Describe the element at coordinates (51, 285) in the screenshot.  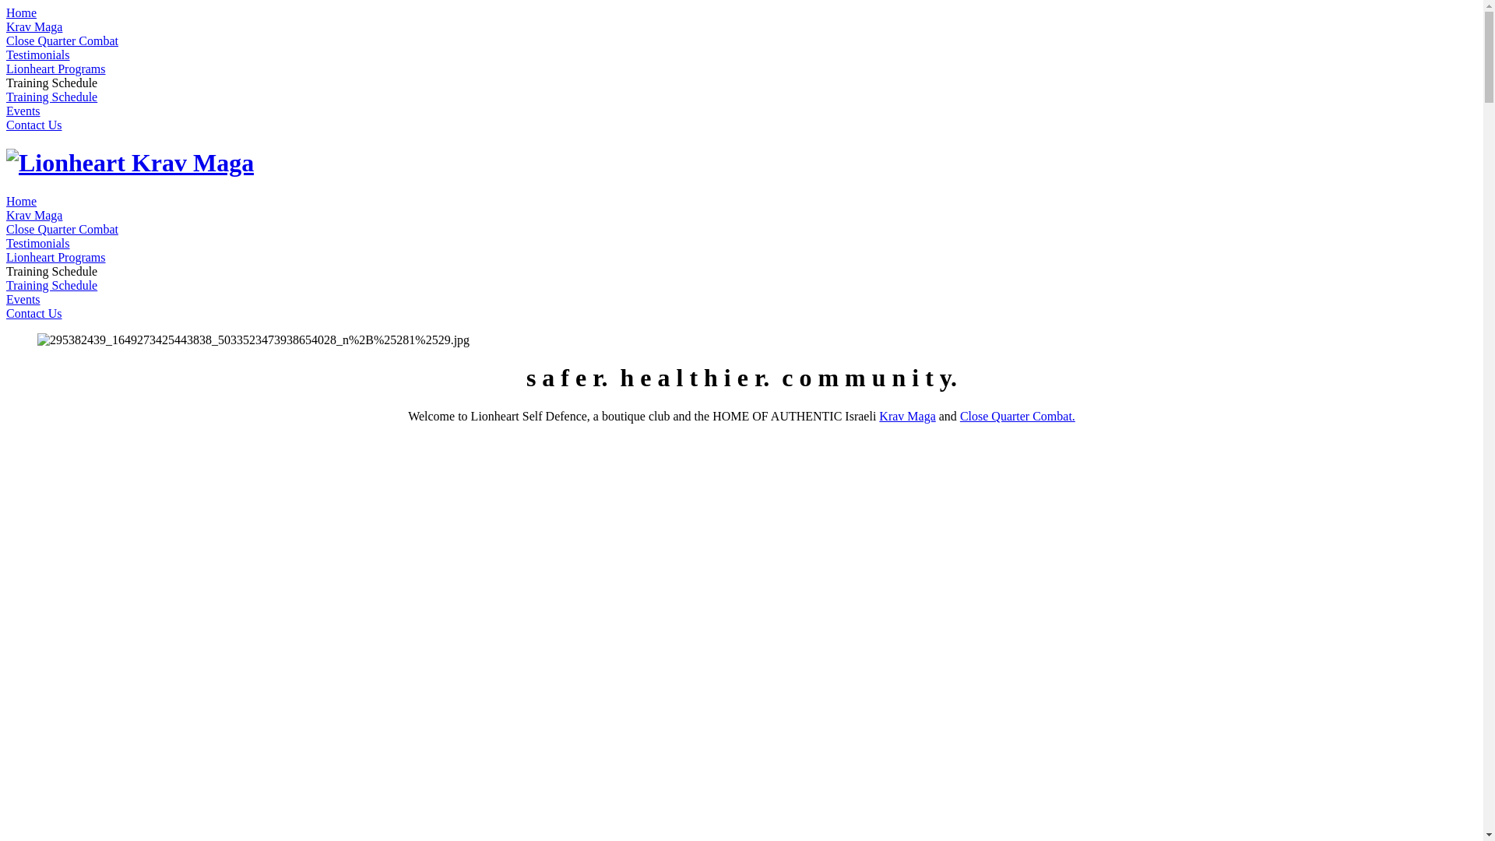
I see `Training Schedule` at that location.